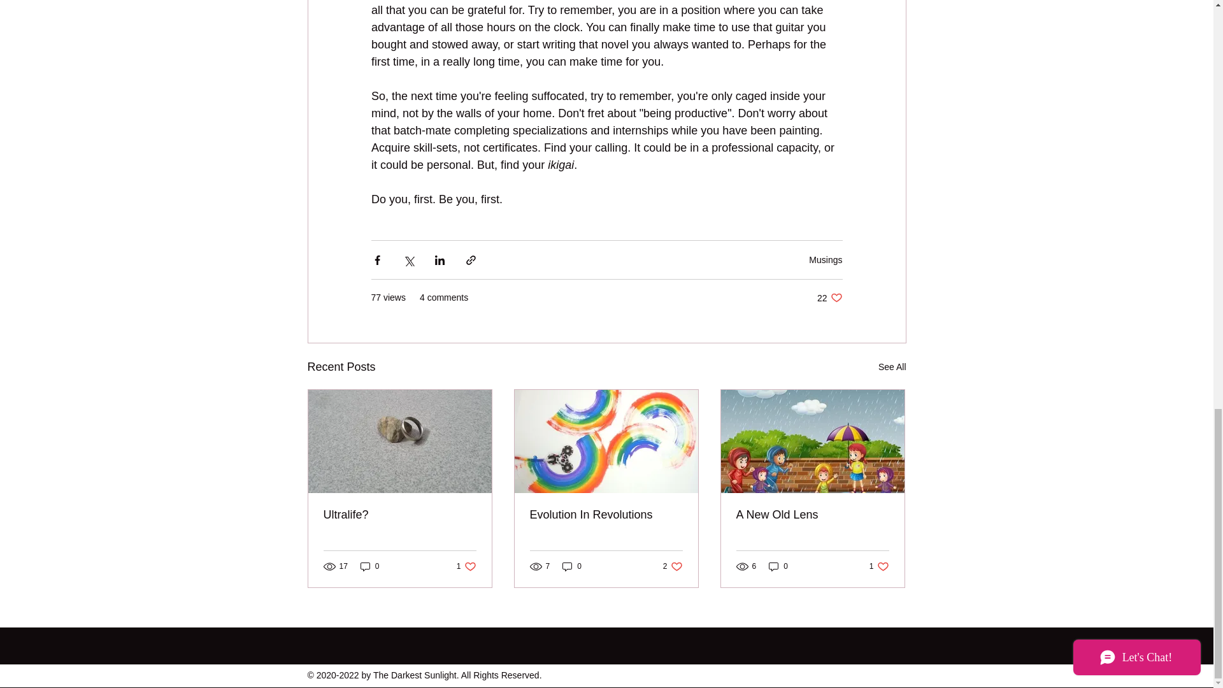 This screenshot has width=1223, height=688. Describe the element at coordinates (892, 367) in the screenshot. I see `0` at that location.